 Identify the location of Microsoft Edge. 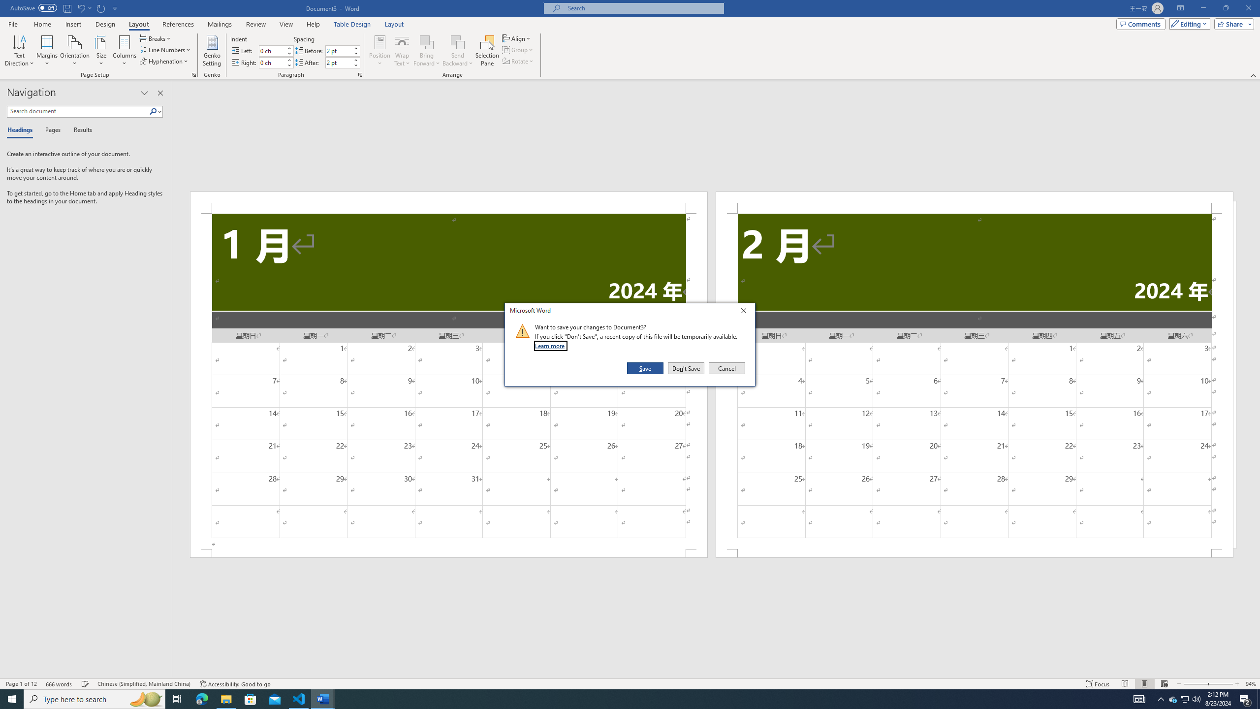
(449, 202).